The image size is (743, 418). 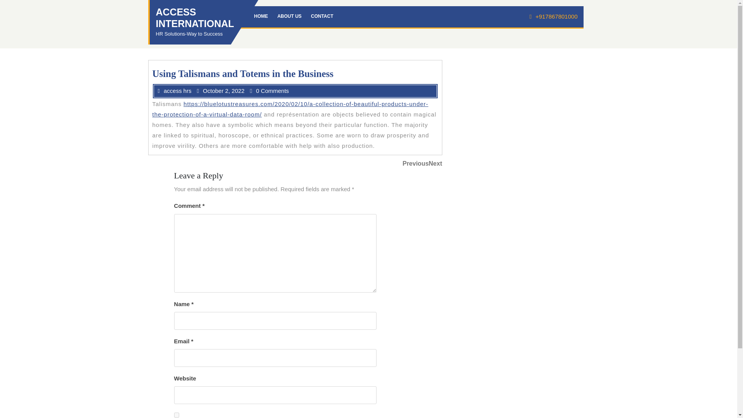 What do you see at coordinates (322, 16) in the screenshot?
I see `CONTACT` at bounding box center [322, 16].